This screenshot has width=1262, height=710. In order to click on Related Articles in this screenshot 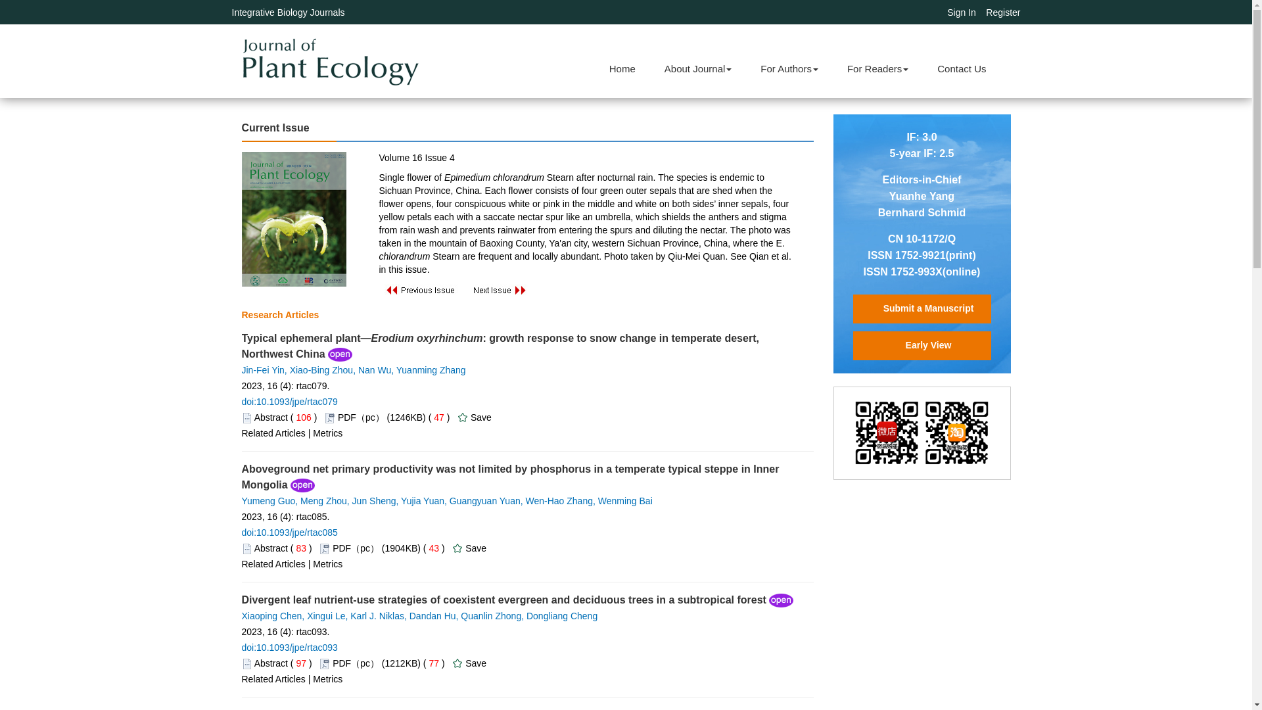, I will do `click(273, 564)`.